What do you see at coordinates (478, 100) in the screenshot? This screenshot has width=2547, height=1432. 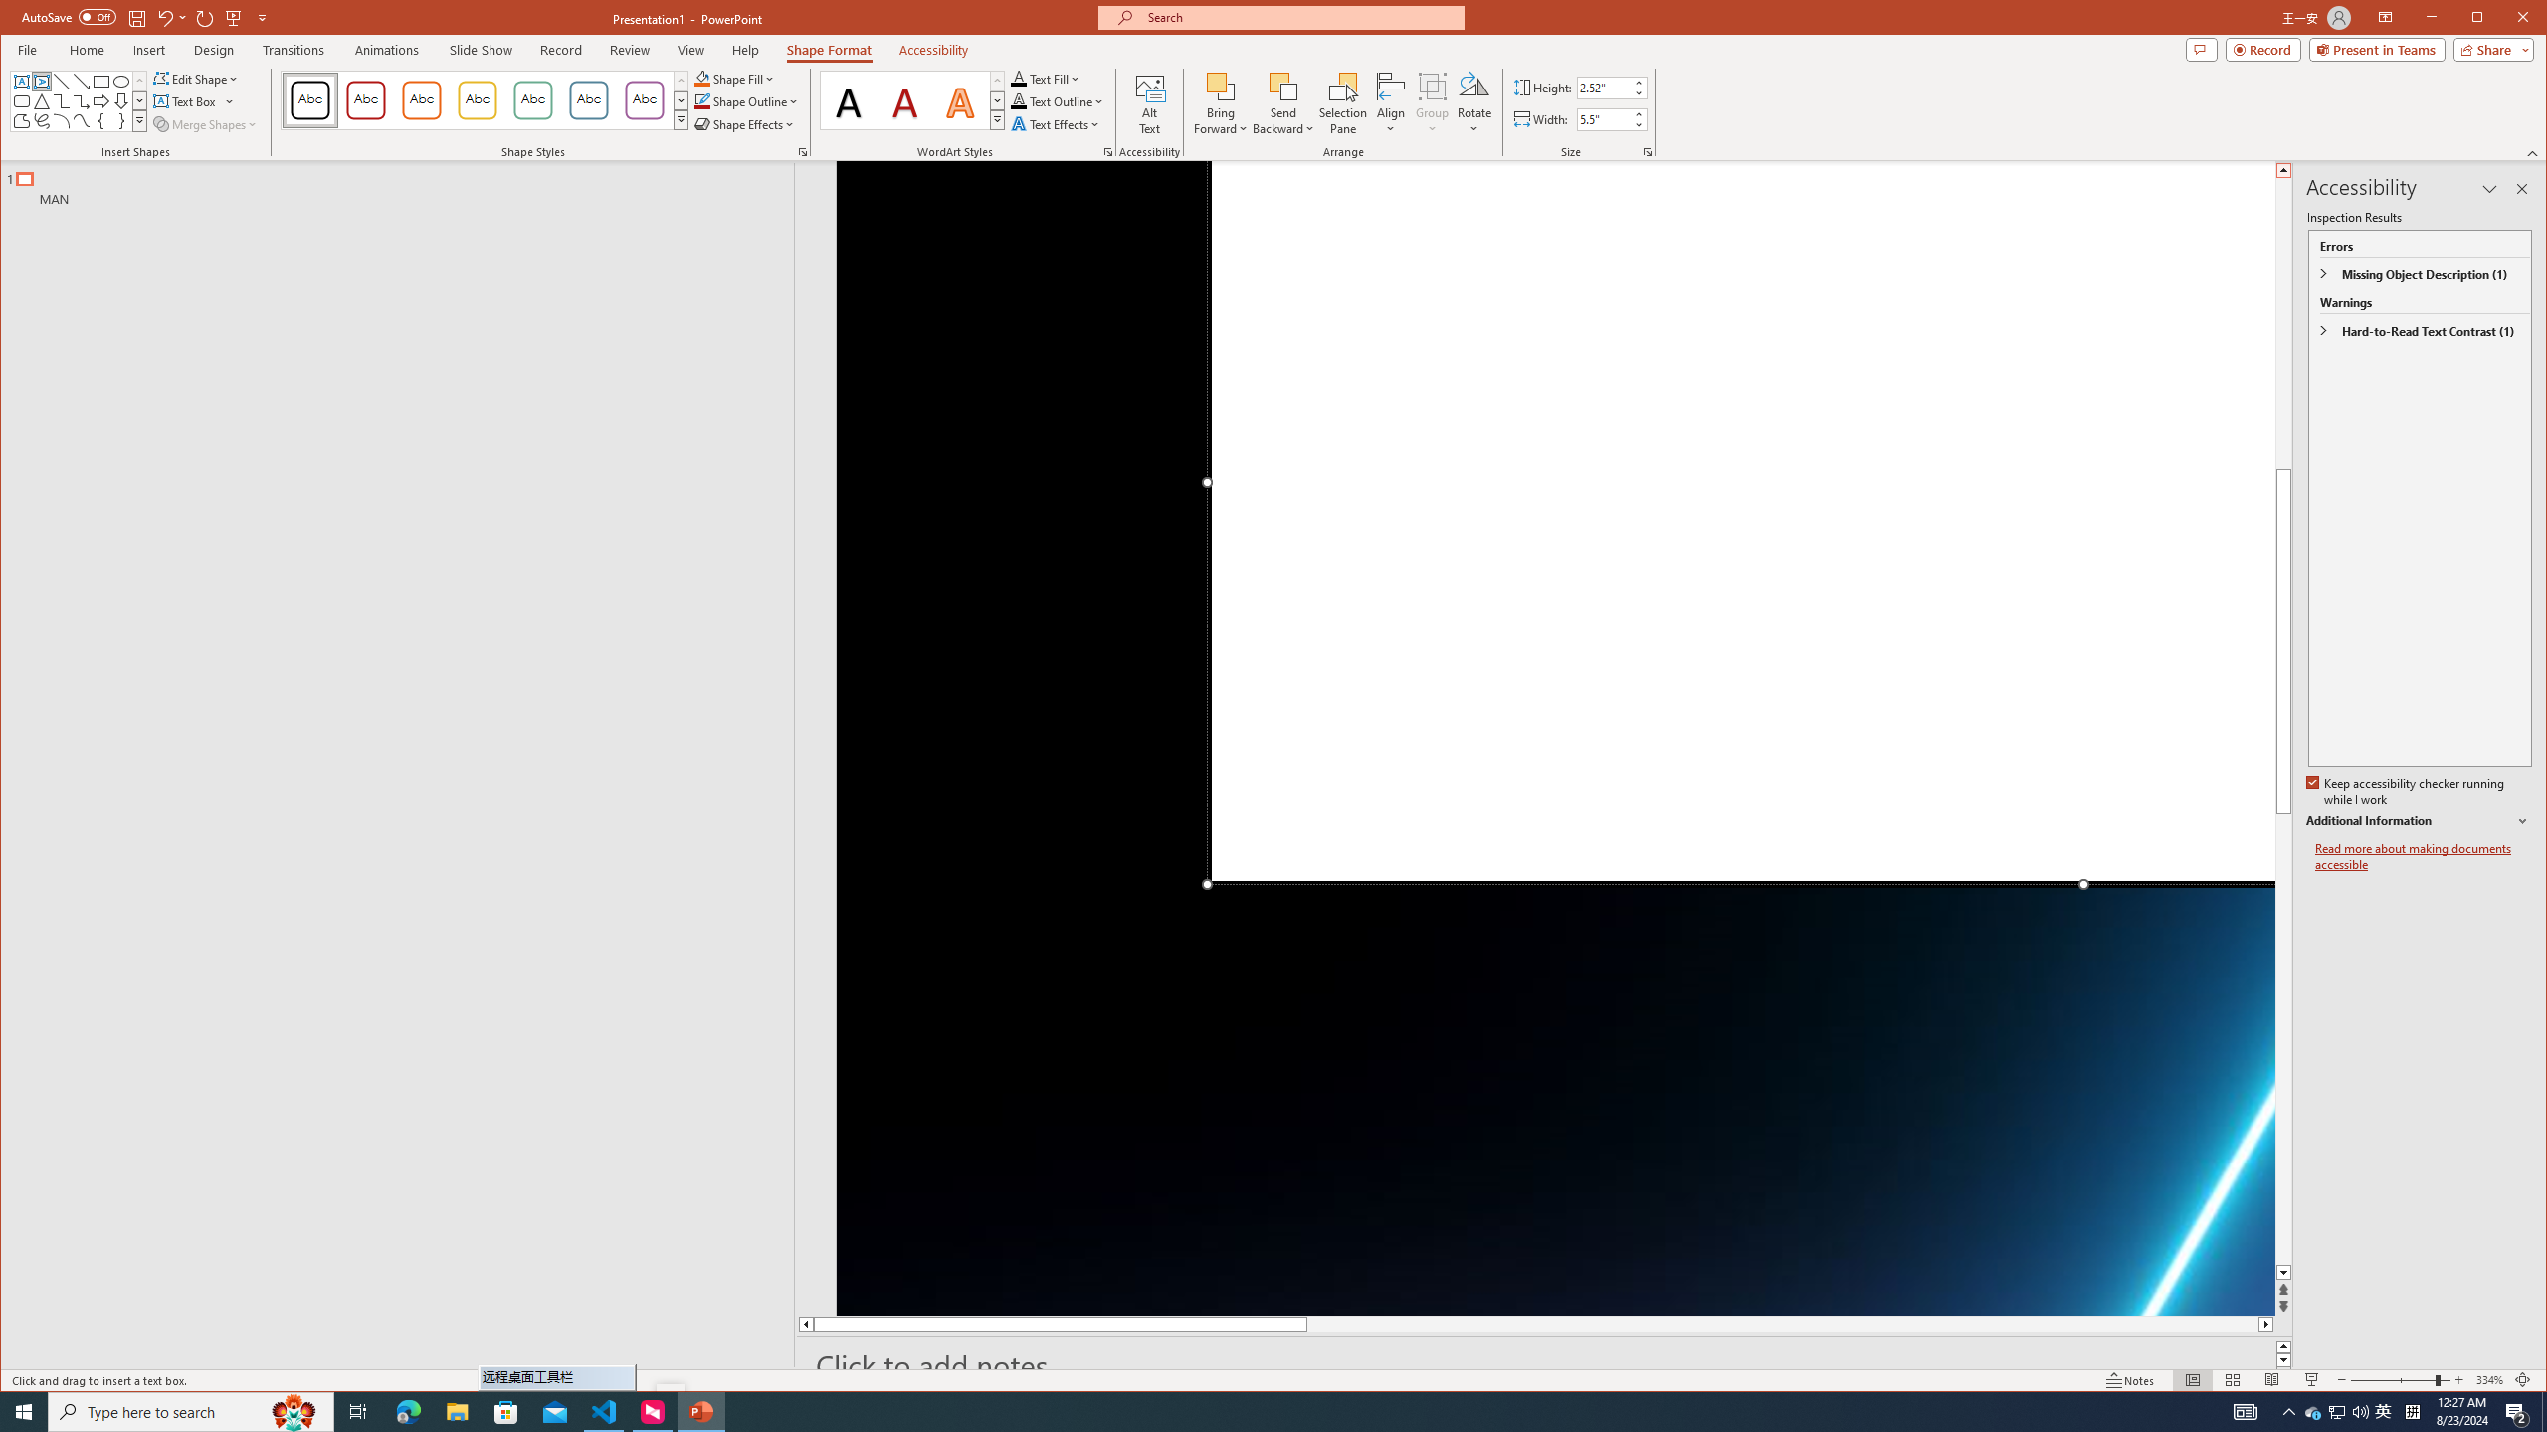 I see `Colored Outline - Gold, Accent 3` at bounding box center [478, 100].